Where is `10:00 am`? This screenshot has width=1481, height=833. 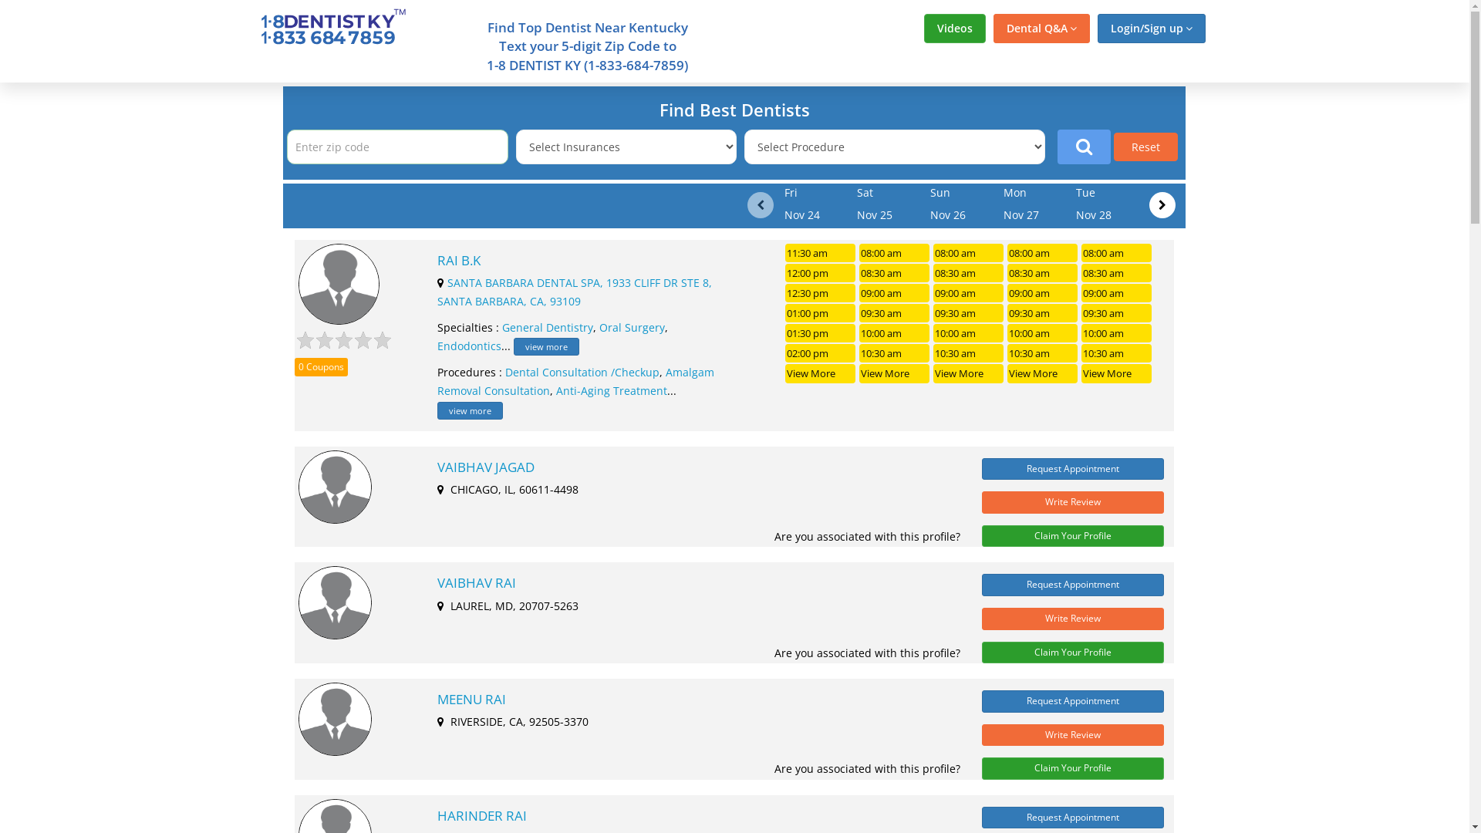
10:00 am is located at coordinates (1117, 333).